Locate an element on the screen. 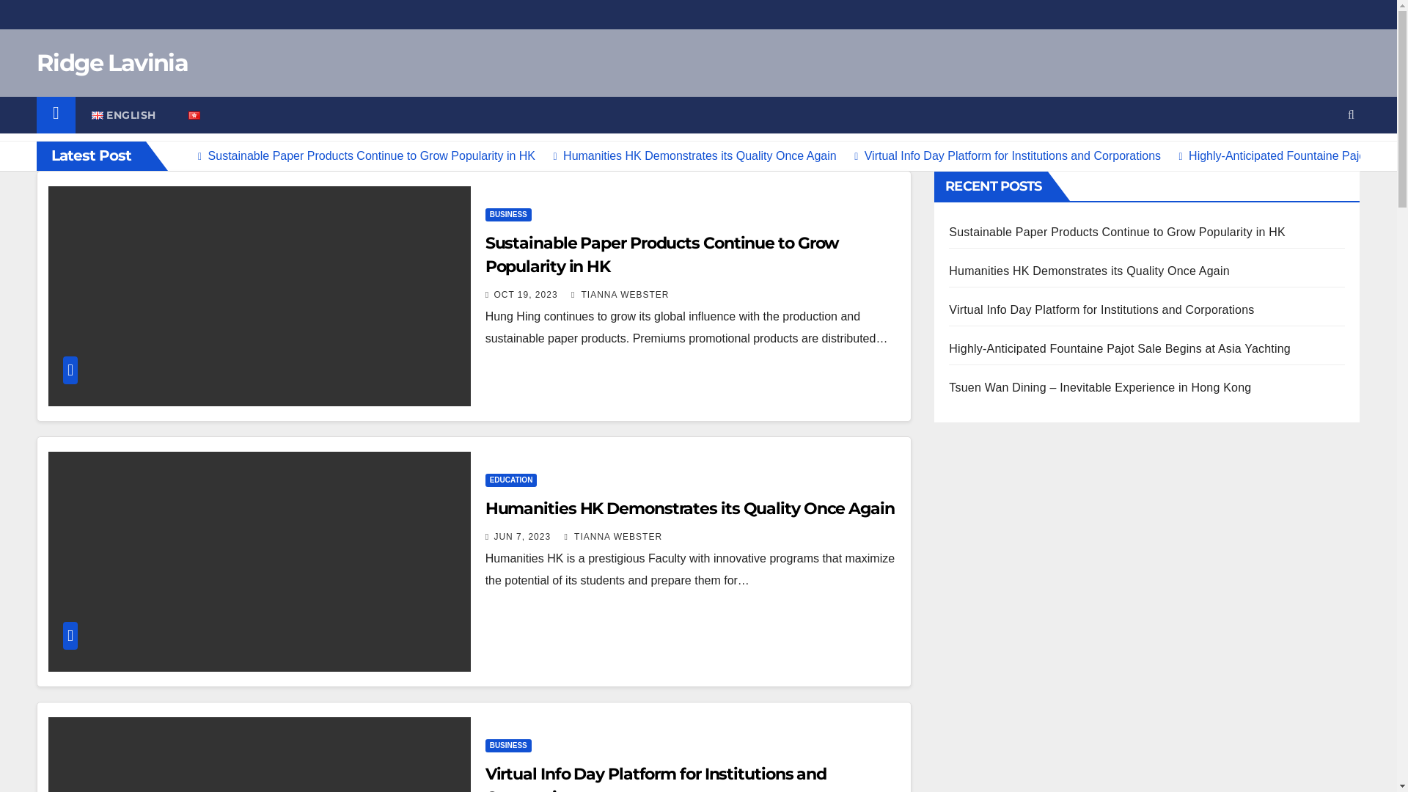  BUSINESS is located at coordinates (509, 746).